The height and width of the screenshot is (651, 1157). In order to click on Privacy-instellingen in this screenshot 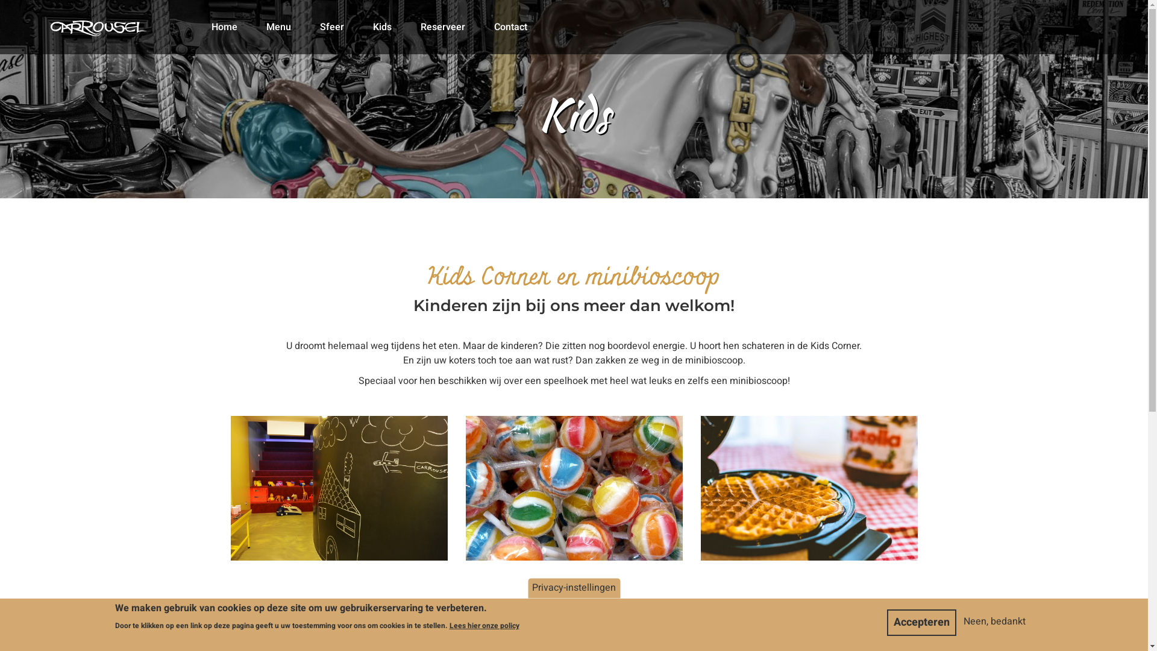, I will do `click(574, 588)`.